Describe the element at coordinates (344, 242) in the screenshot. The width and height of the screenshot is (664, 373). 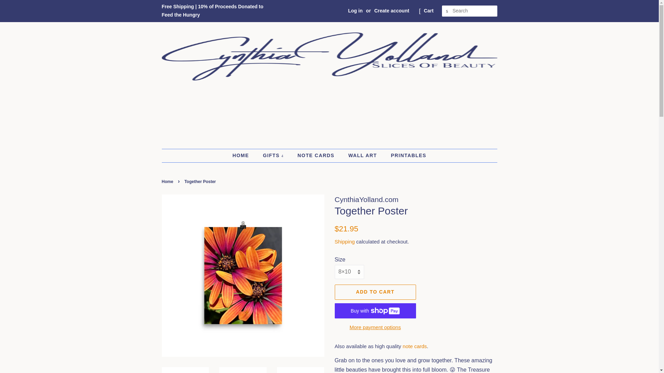
I see `Shipping` at that location.